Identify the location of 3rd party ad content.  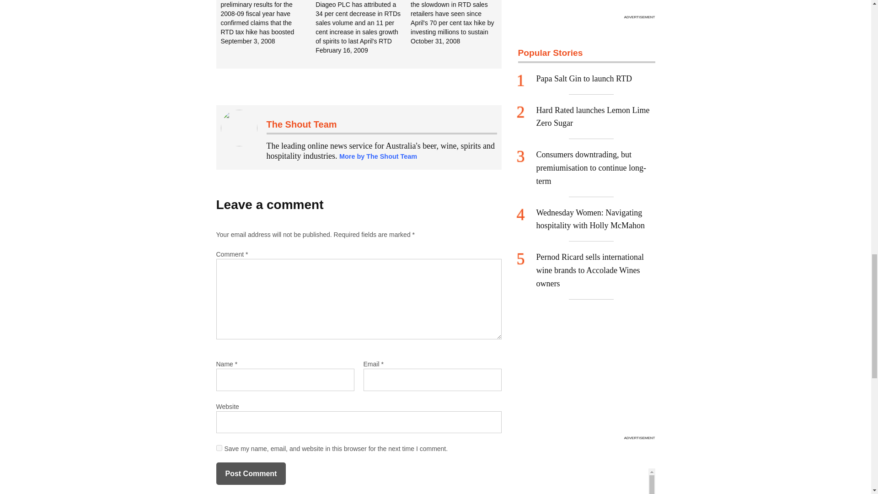
(586, 5).